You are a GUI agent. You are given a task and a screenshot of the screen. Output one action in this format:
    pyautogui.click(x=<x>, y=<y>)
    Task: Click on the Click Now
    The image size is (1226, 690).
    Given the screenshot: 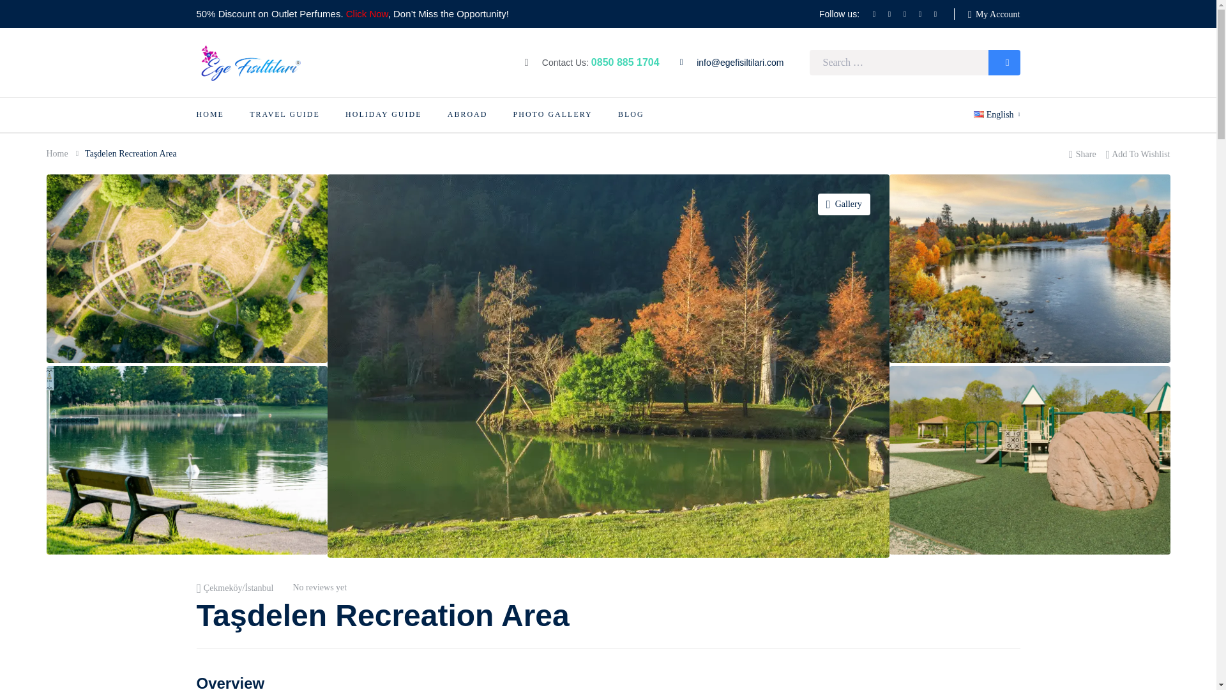 What is the action you would take?
    pyautogui.click(x=367, y=13)
    